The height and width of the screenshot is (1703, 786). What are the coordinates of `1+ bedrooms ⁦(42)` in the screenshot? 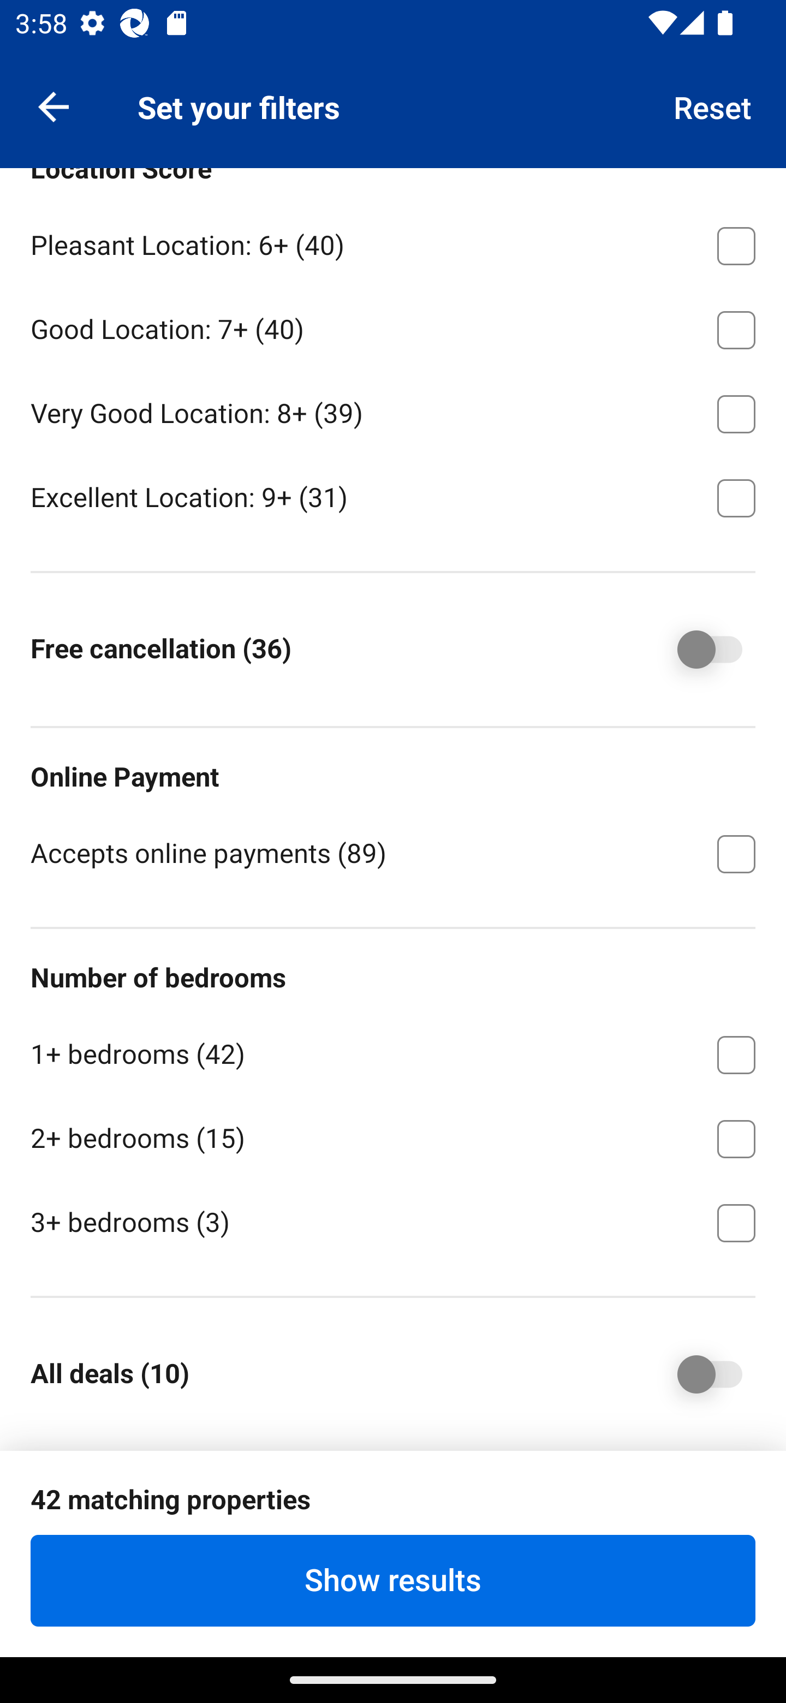 It's located at (393, 1051).